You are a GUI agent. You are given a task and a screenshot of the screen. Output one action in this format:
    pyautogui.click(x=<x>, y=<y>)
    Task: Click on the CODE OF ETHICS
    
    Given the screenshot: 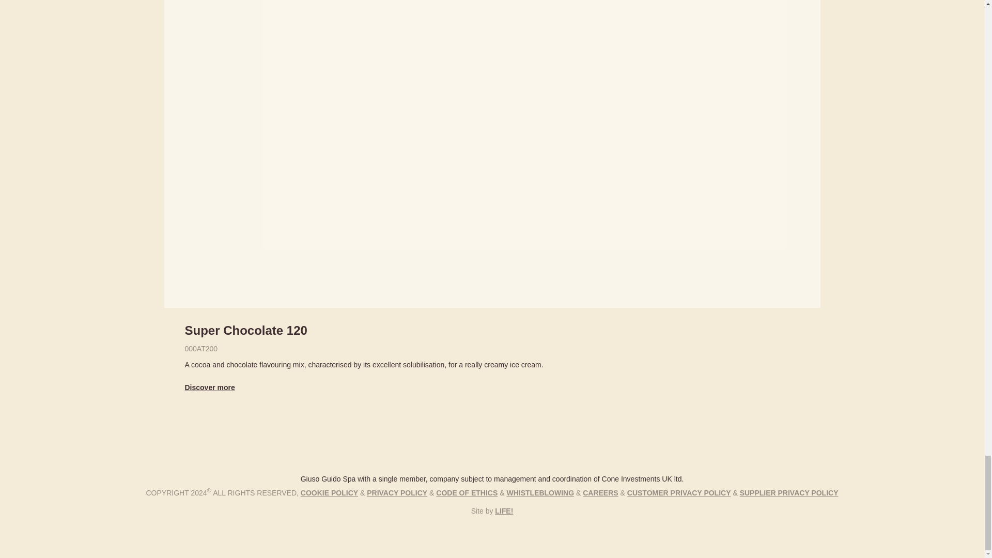 What is the action you would take?
    pyautogui.click(x=467, y=493)
    